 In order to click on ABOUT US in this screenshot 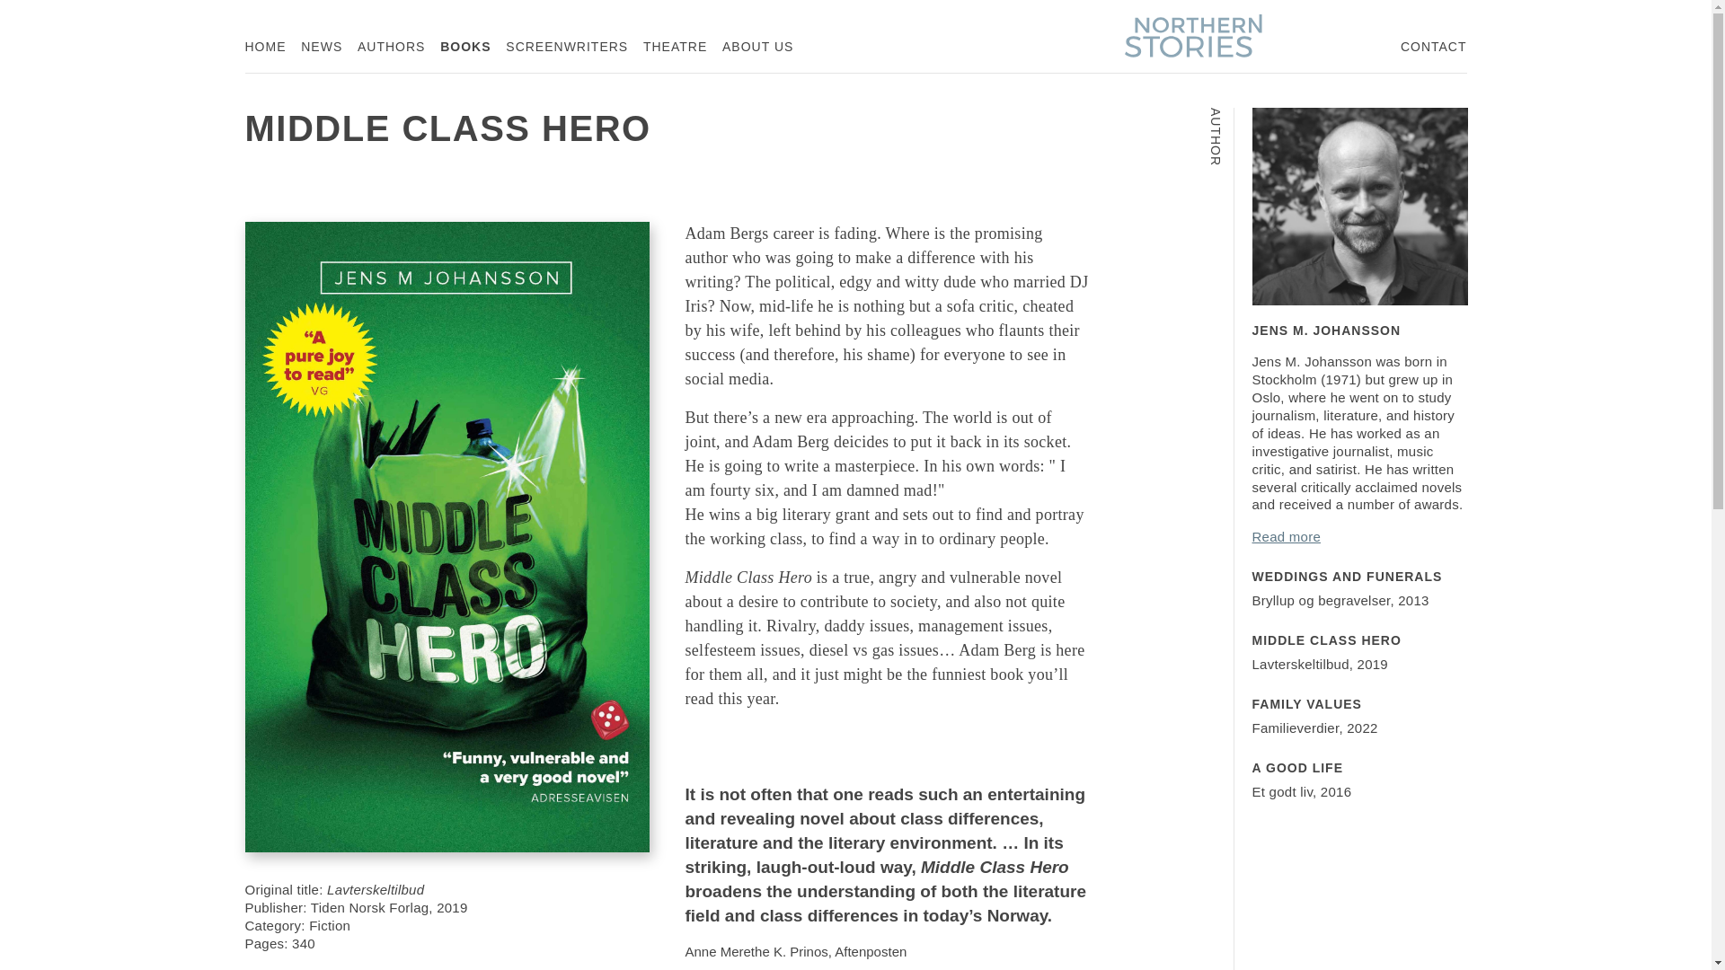, I will do `click(676, 47)`.